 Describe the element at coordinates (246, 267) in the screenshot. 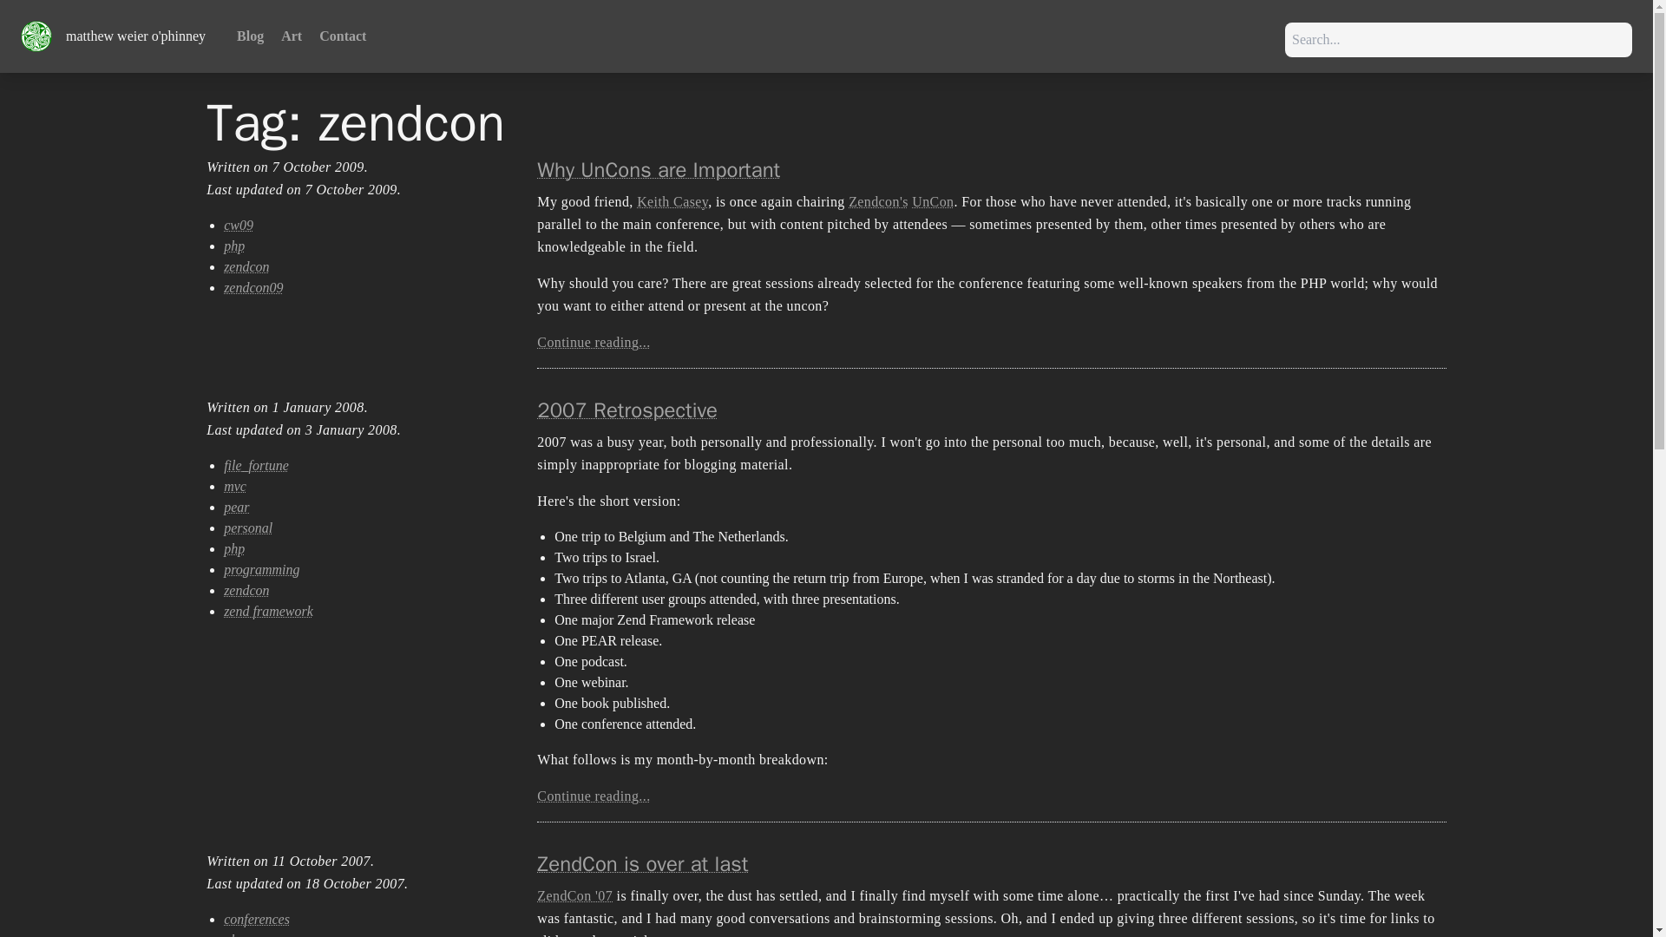

I see `zendcon` at that location.